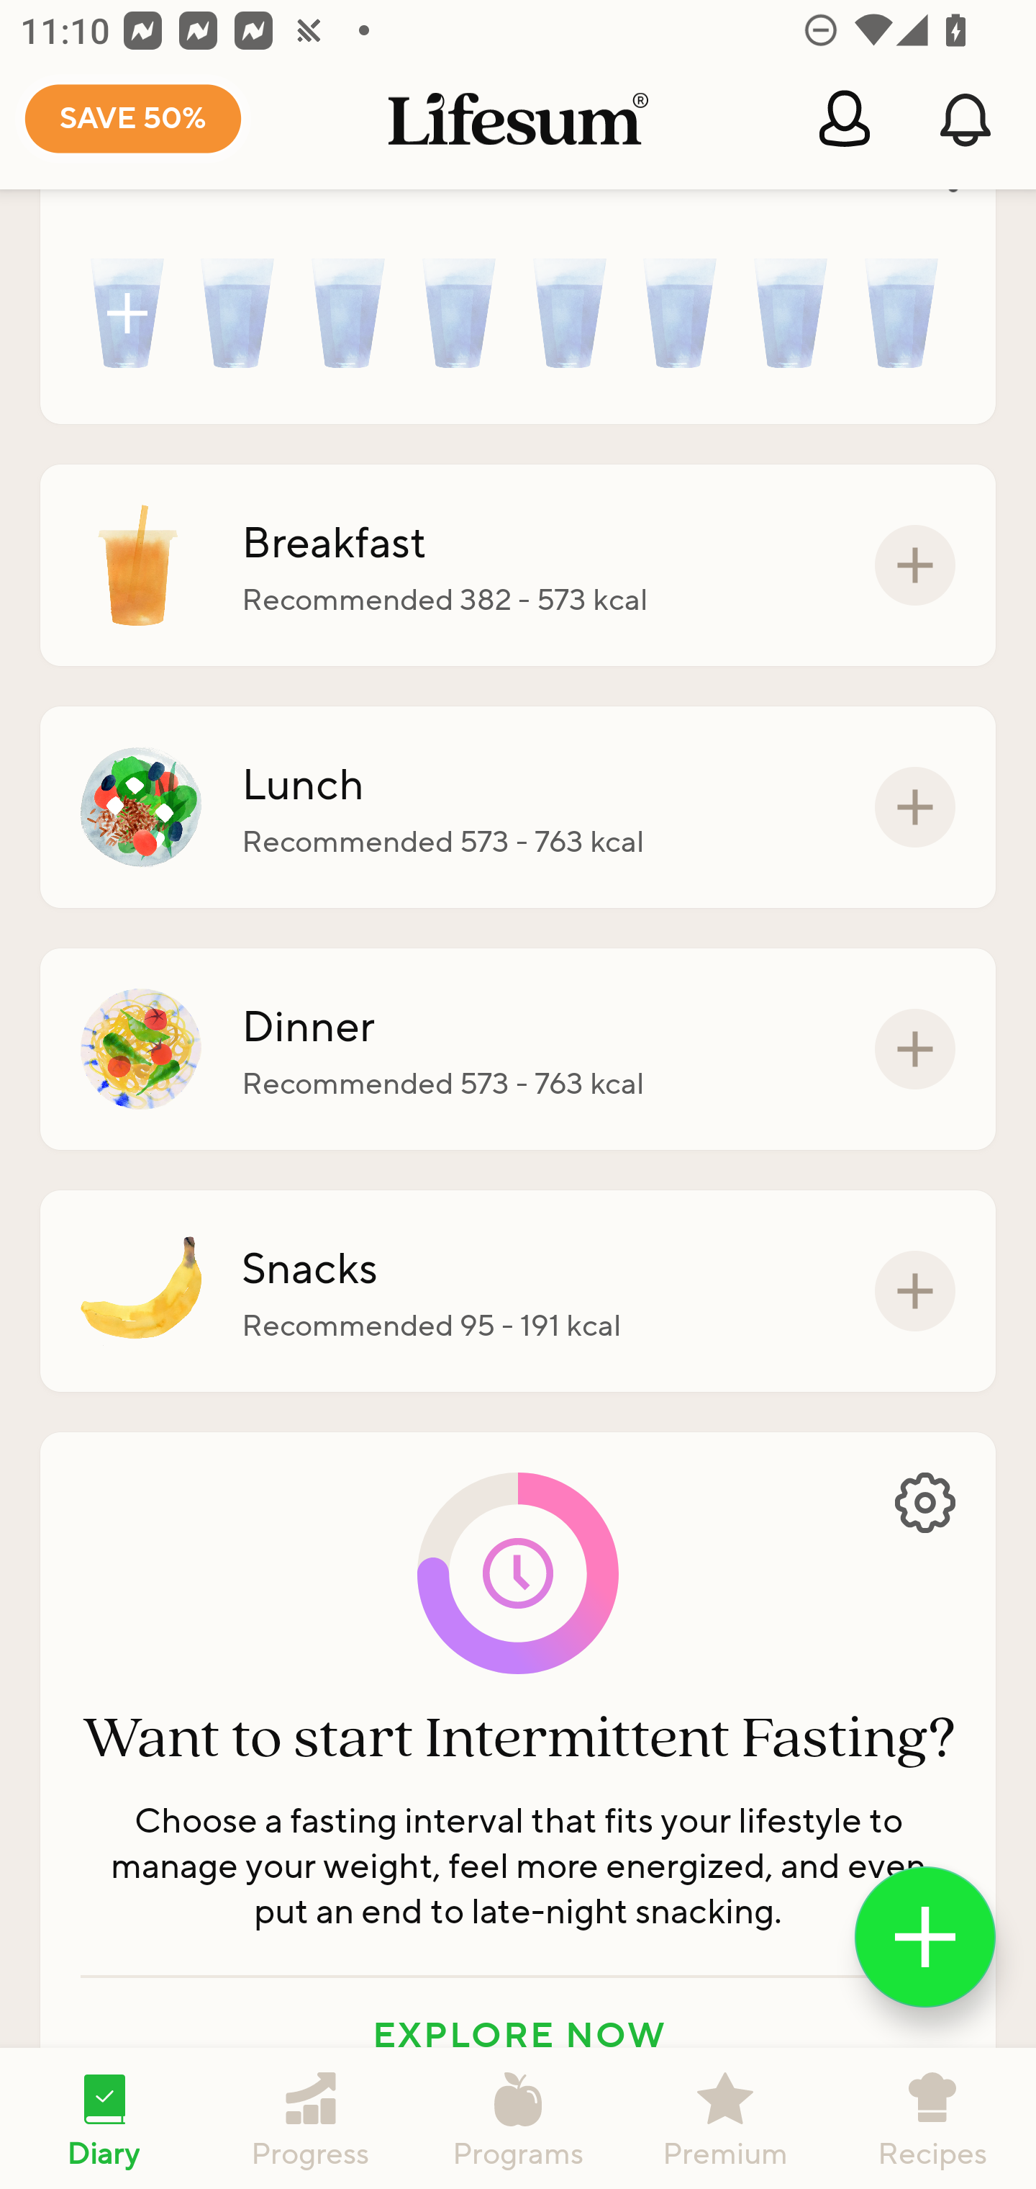  I want to click on Lunch Recommended 573 - 763 kcal, so click(518, 807).